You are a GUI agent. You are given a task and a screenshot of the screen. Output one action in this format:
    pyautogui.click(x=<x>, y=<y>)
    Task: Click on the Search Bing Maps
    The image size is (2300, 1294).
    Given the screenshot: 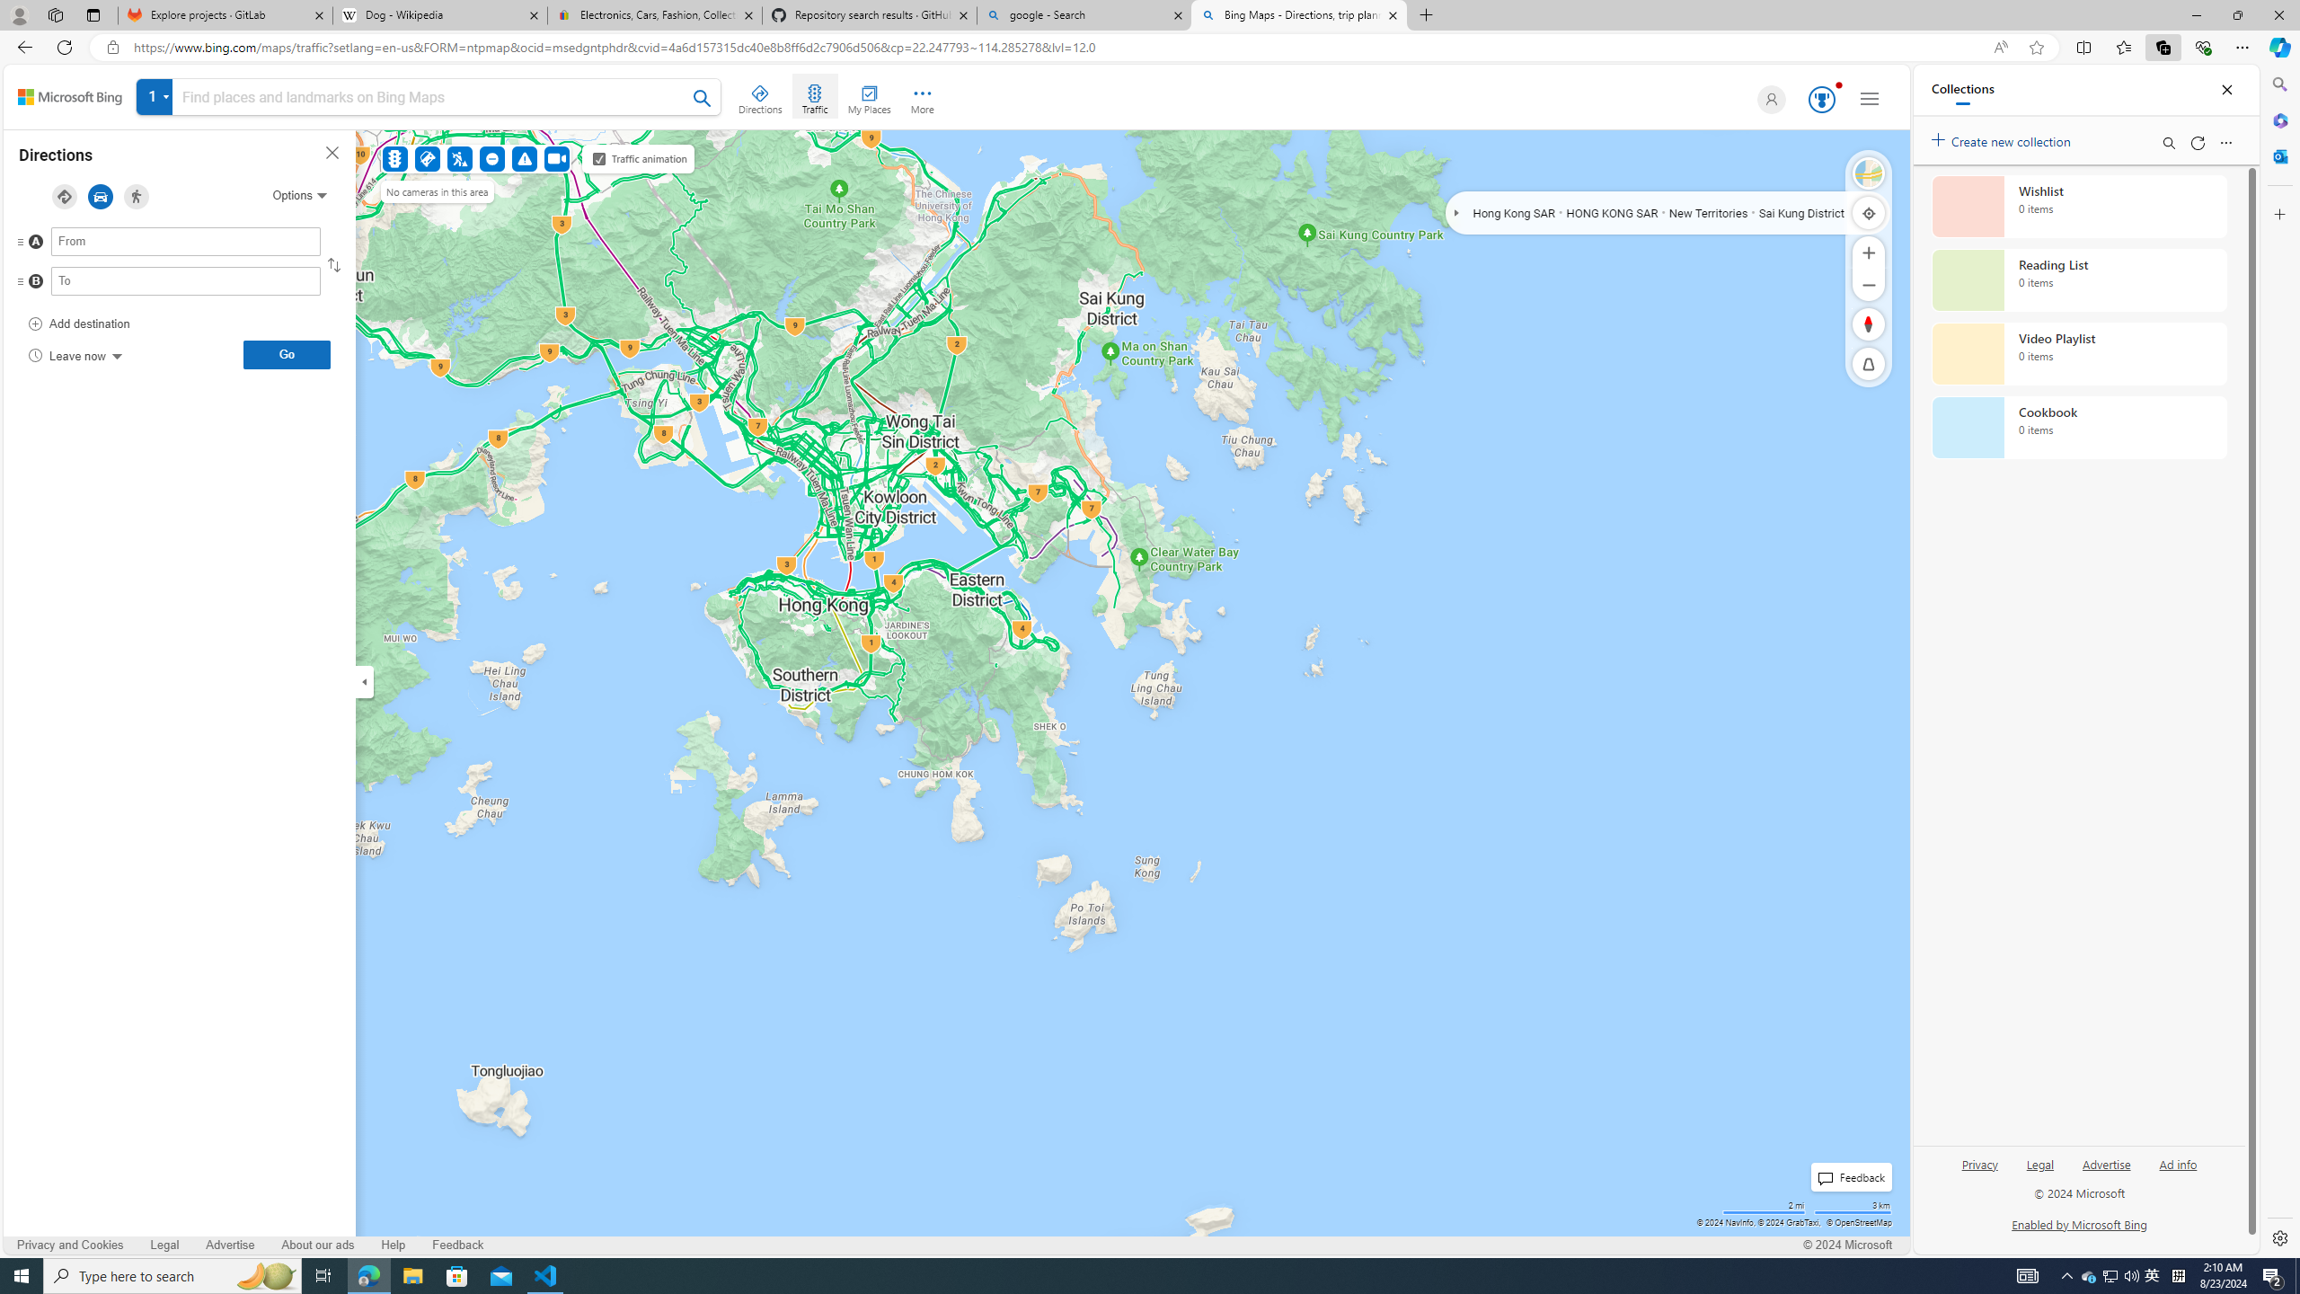 What is the action you would take?
    pyautogui.click(x=703, y=98)
    